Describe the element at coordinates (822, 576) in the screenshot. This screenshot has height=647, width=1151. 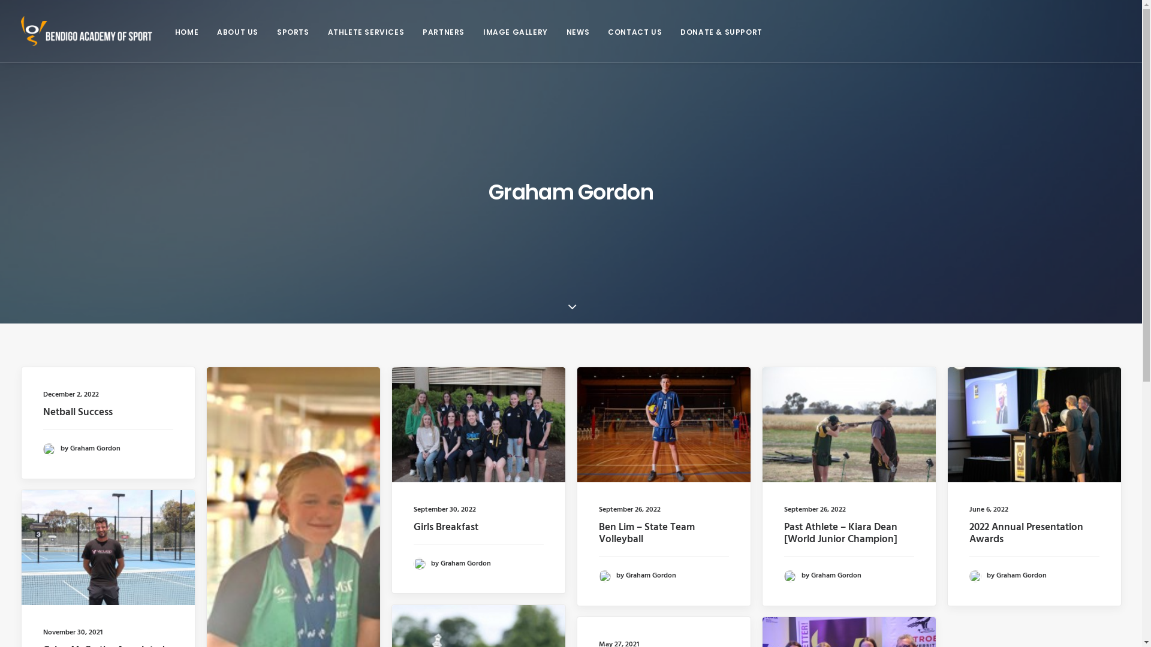
I see `by Graham Gordon` at that location.